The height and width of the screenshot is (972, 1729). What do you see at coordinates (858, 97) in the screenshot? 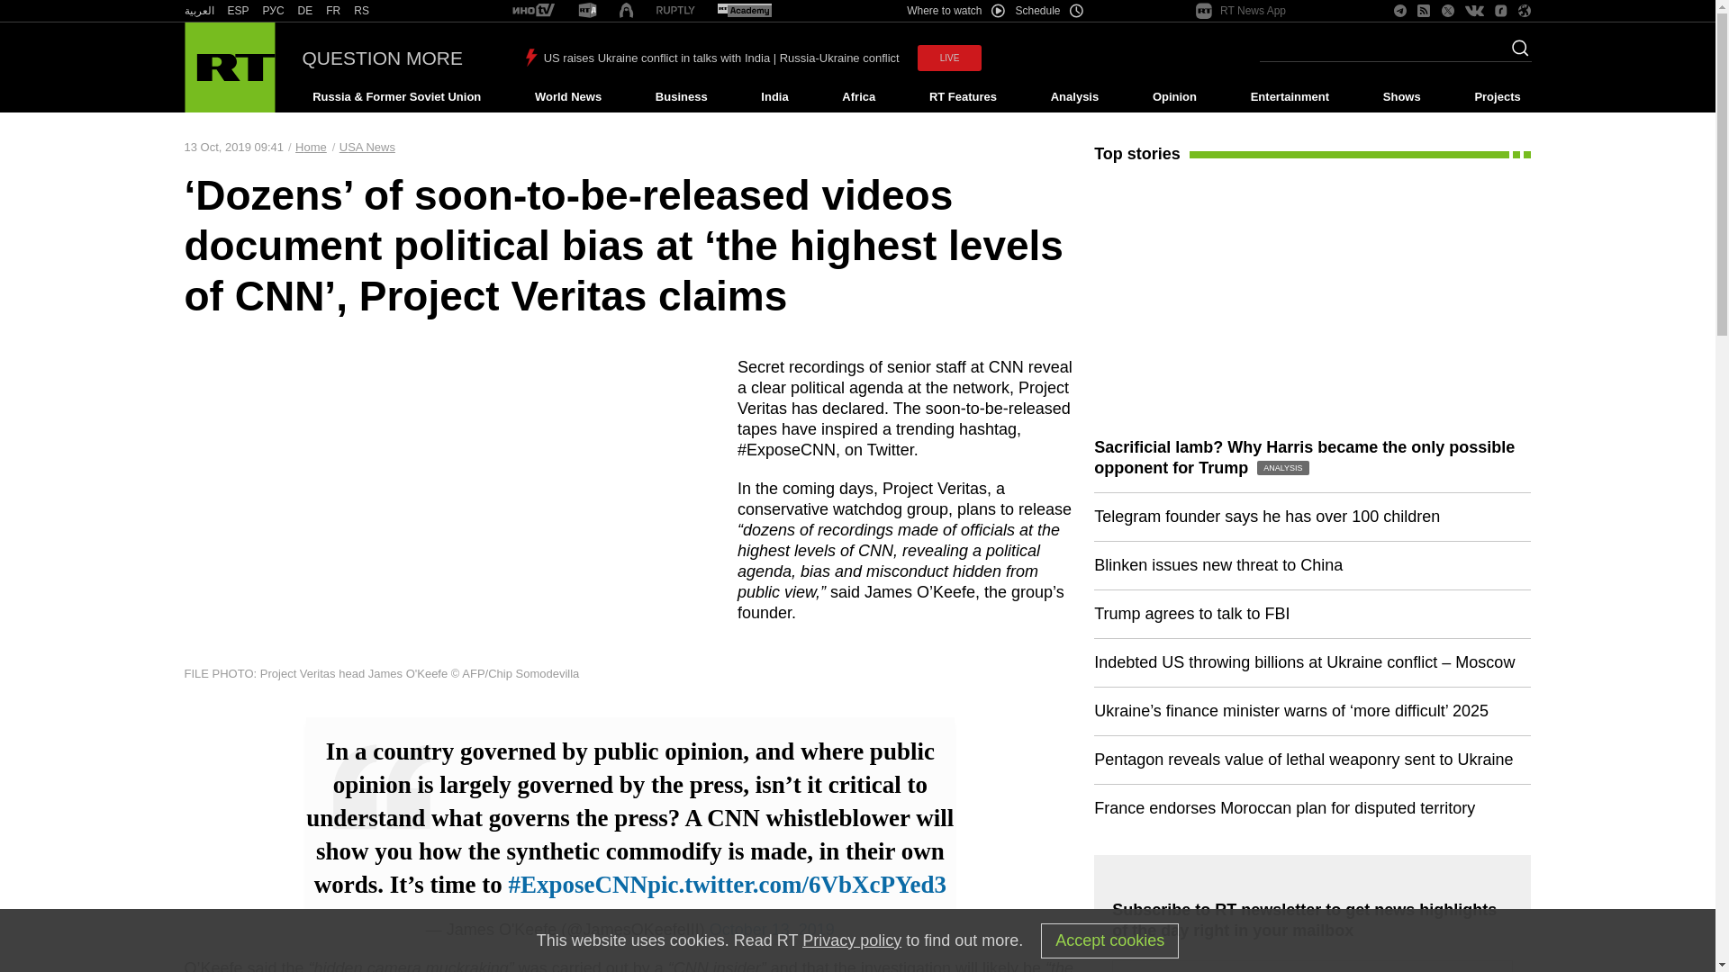
I see `Africa` at bounding box center [858, 97].